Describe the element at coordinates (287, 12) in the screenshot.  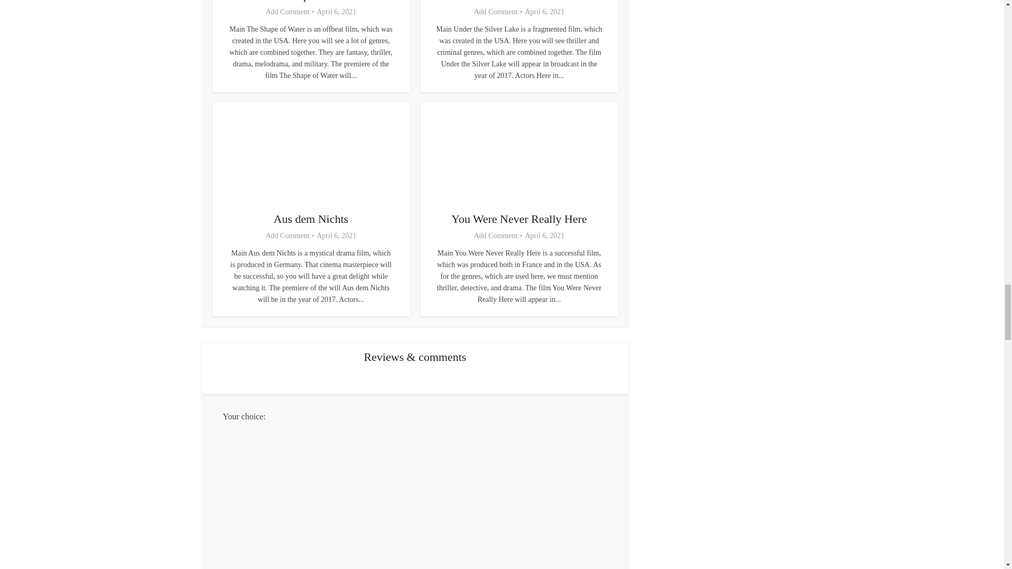
I see `Add Comment` at that location.